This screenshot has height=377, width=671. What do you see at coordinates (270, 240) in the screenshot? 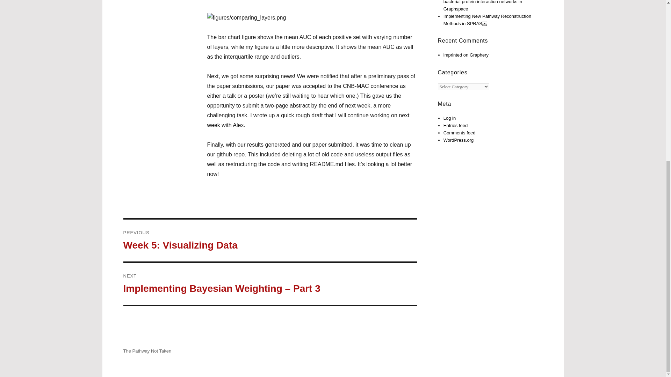
I see `Graphery` at bounding box center [270, 240].